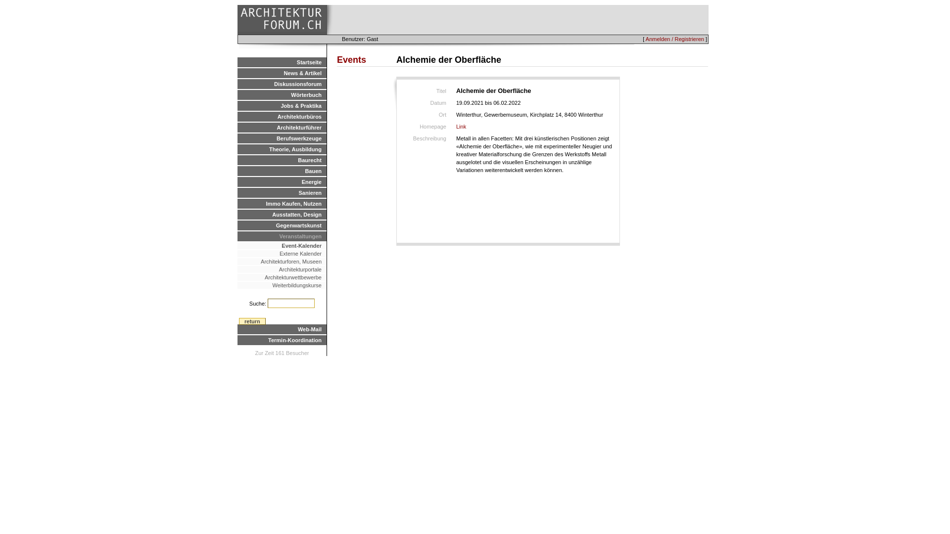 The width and height of the screenshot is (950, 534). Describe the element at coordinates (282, 84) in the screenshot. I see `Diskussionsforum` at that location.